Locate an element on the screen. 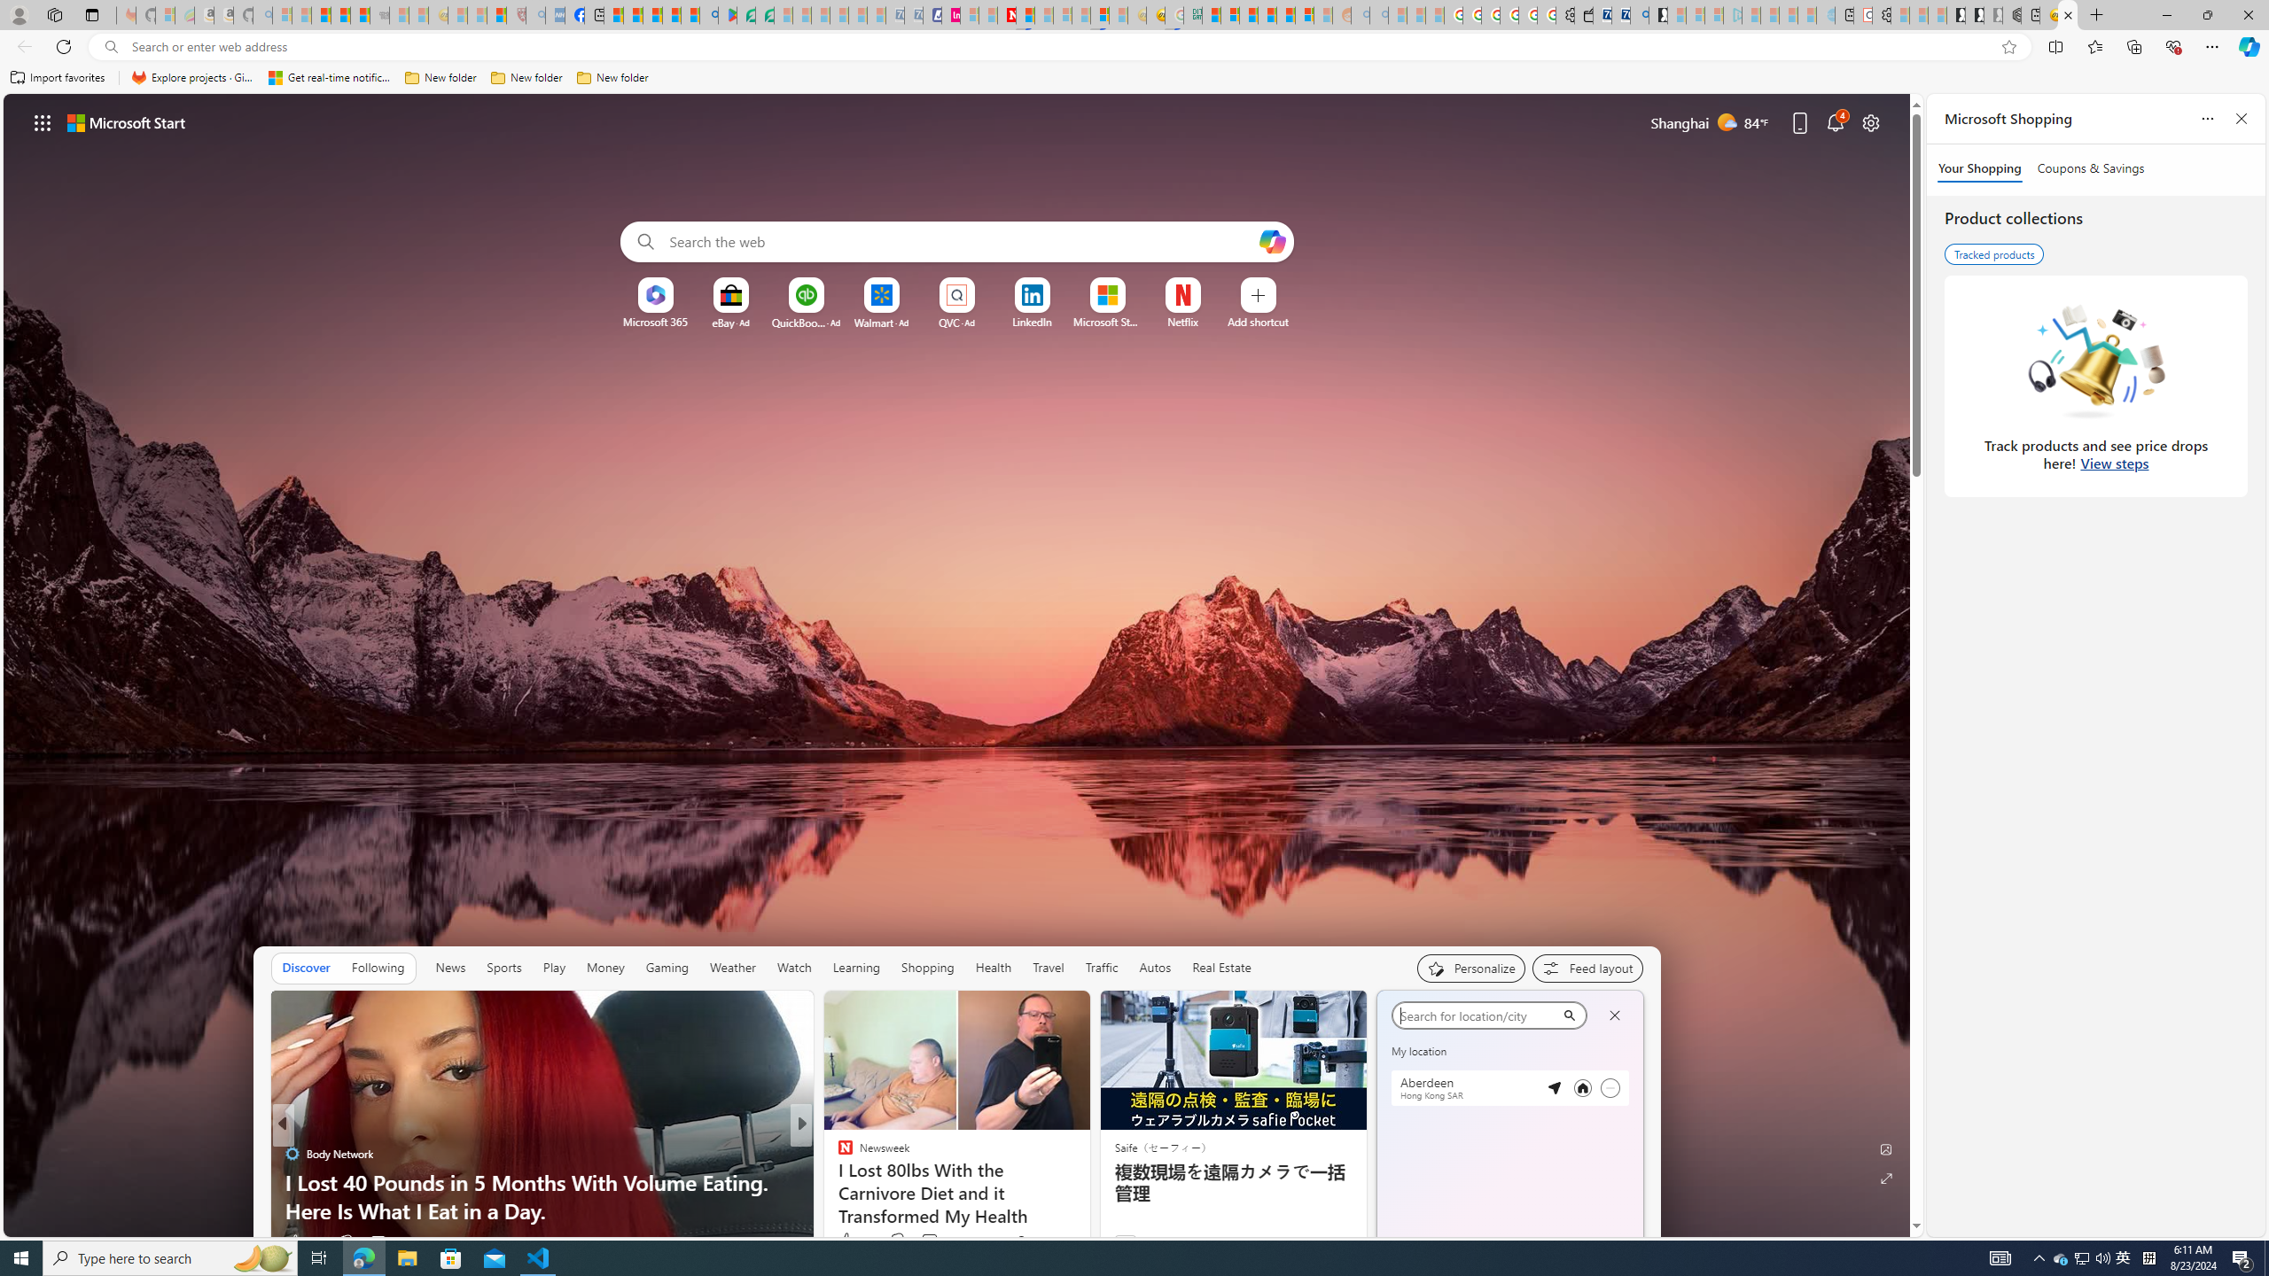 The height and width of the screenshot is (1276, 2269). Netflix is located at coordinates (1181, 322).